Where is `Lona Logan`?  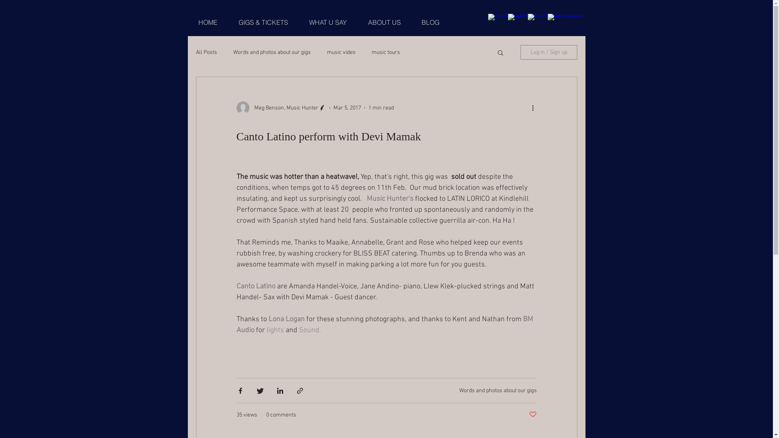
Lona Logan is located at coordinates (286, 320).